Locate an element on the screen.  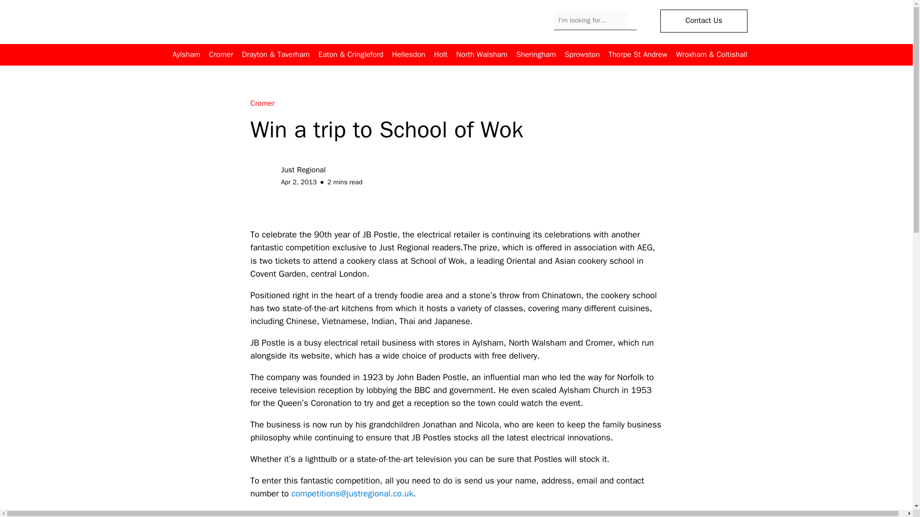
Contact Us is located at coordinates (703, 21).